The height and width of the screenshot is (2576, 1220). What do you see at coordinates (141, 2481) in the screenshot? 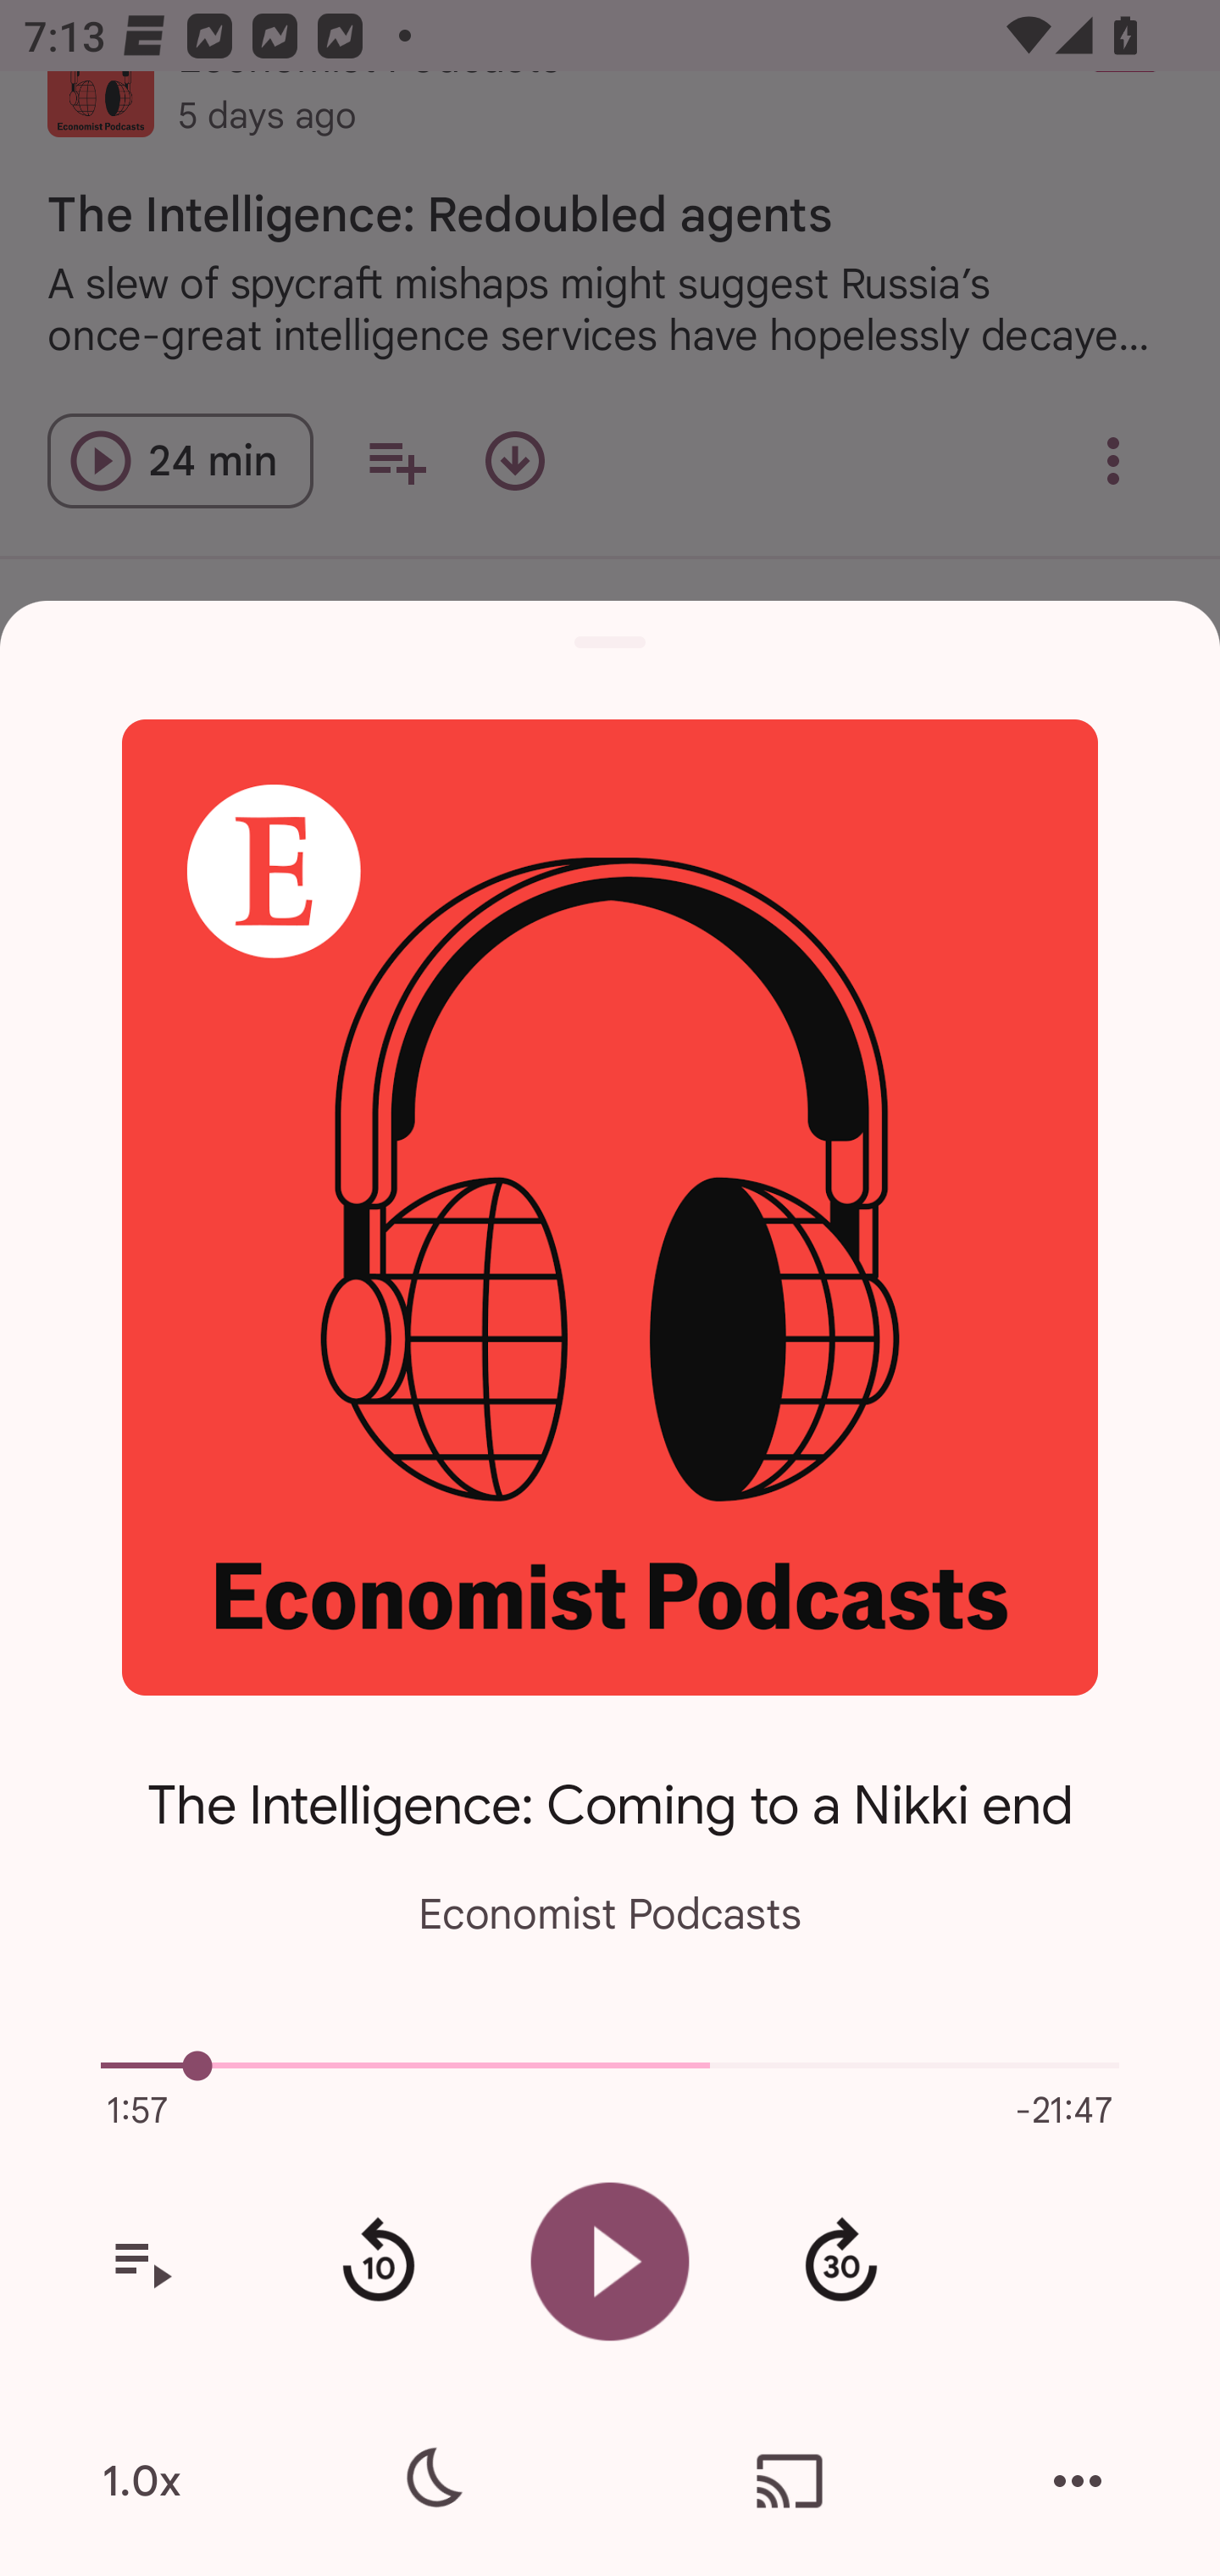
I see `1.0x Playback speed is 1.0.` at bounding box center [141, 2481].